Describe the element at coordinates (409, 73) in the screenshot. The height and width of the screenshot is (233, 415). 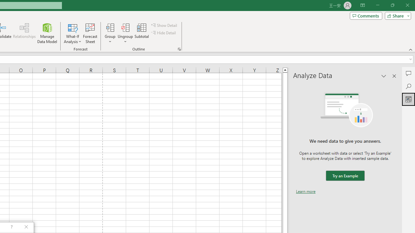
I see `Comments` at that location.